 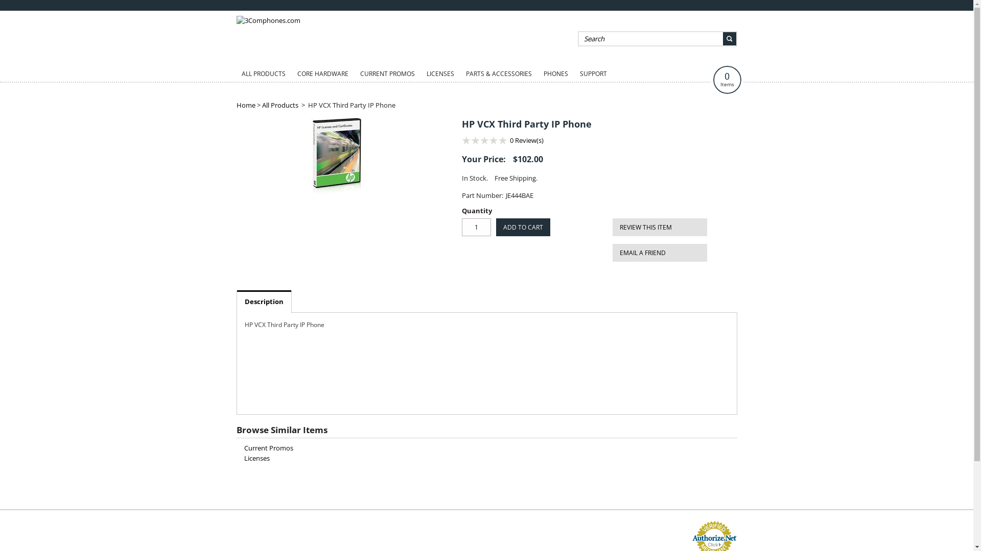 What do you see at coordinates (268, 20) in the screenshot?
I see `home` at bounding box center [268, 20].